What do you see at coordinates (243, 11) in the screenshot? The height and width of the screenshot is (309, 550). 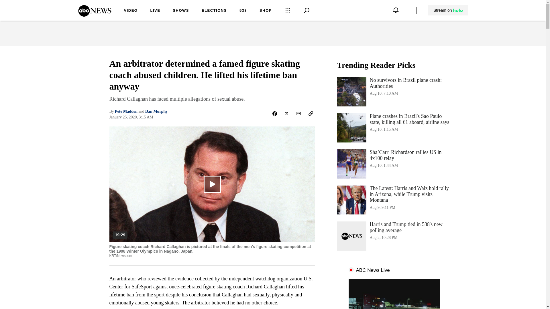 I see `538` at bounding box center [243, 11].